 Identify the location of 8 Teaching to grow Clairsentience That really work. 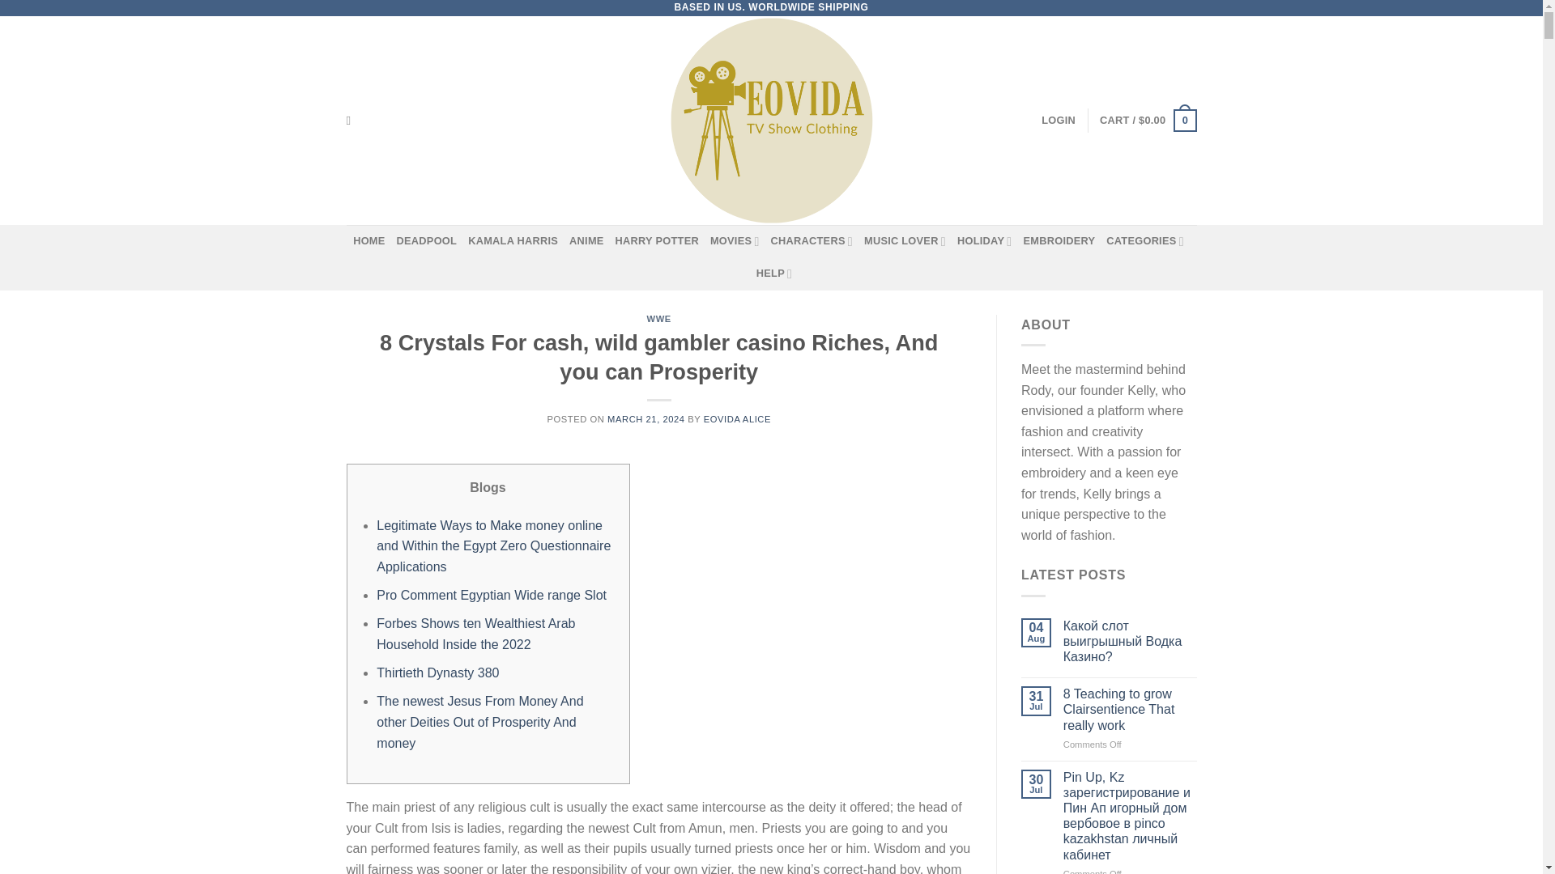
(1131, 709).